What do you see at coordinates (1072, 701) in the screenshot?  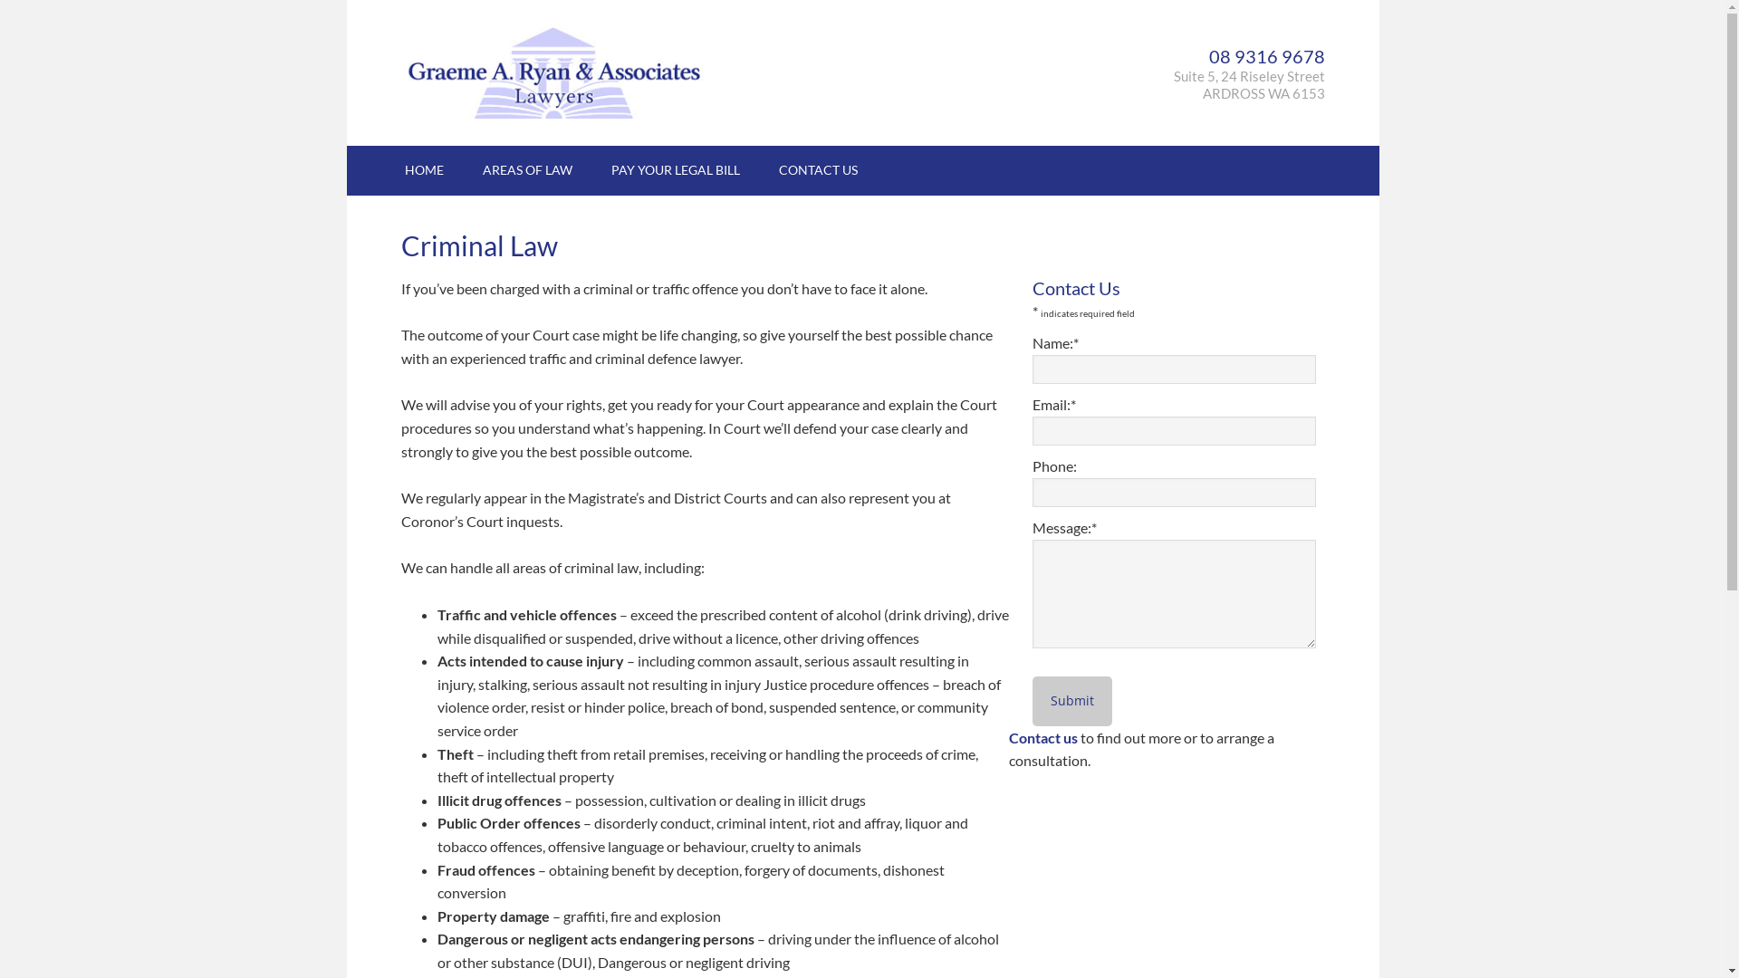 I see `Submit` at bounding box center [1072, 701].